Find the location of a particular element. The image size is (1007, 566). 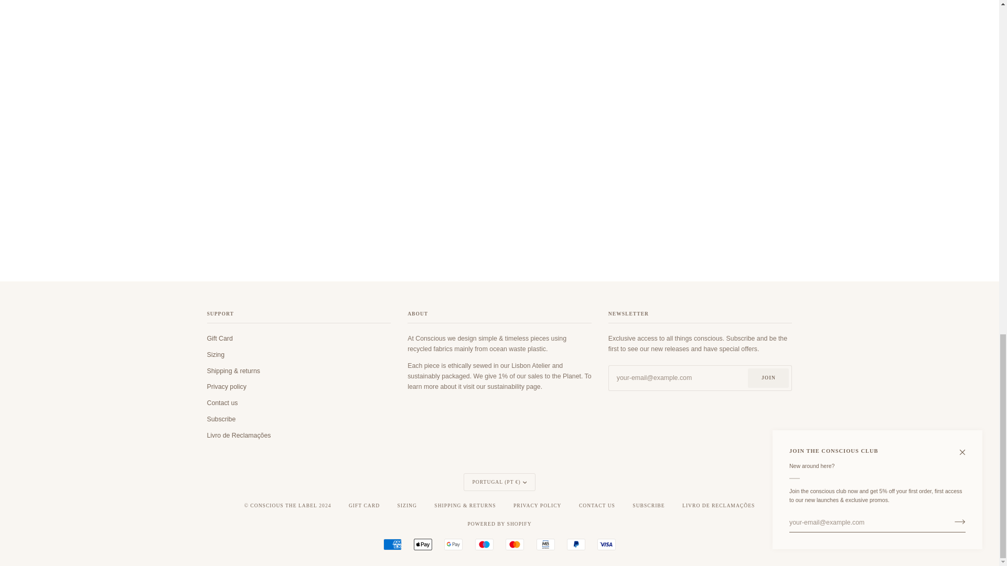

AMERICAN EXPRESS is located at coordinates (392, 544).